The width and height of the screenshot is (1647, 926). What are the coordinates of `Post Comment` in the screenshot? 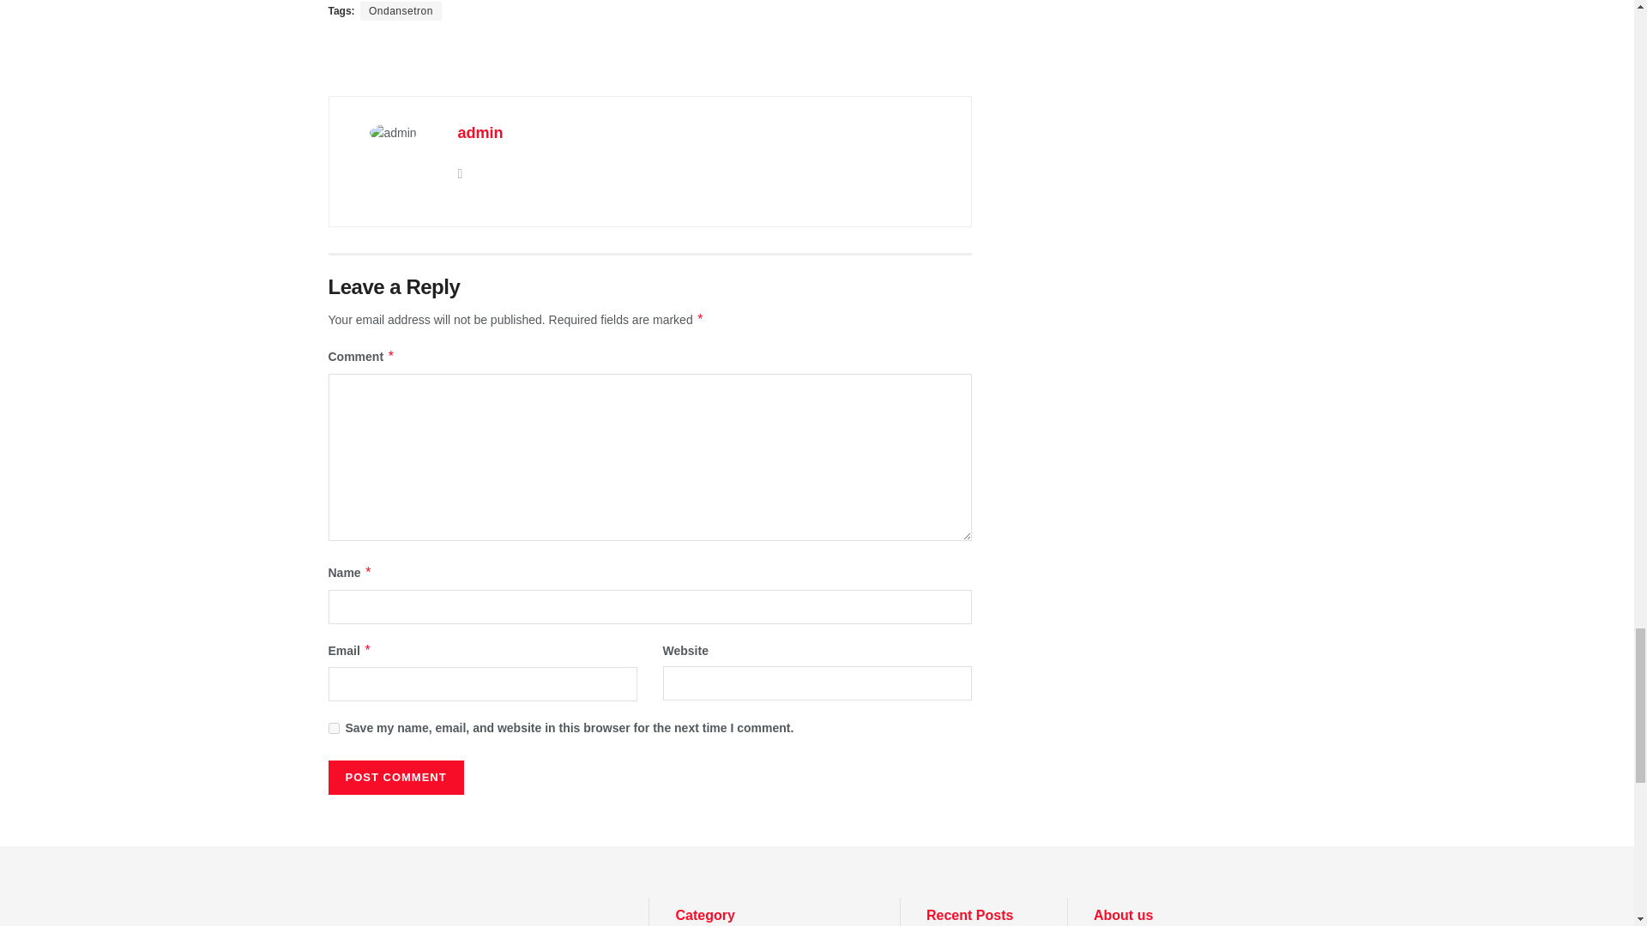 It's located at (395, 777).